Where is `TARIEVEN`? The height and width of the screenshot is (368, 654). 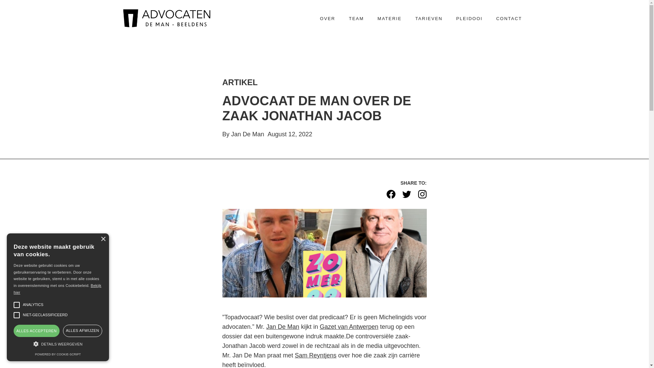
TARIEVEN is located at coordinates (429, 19).